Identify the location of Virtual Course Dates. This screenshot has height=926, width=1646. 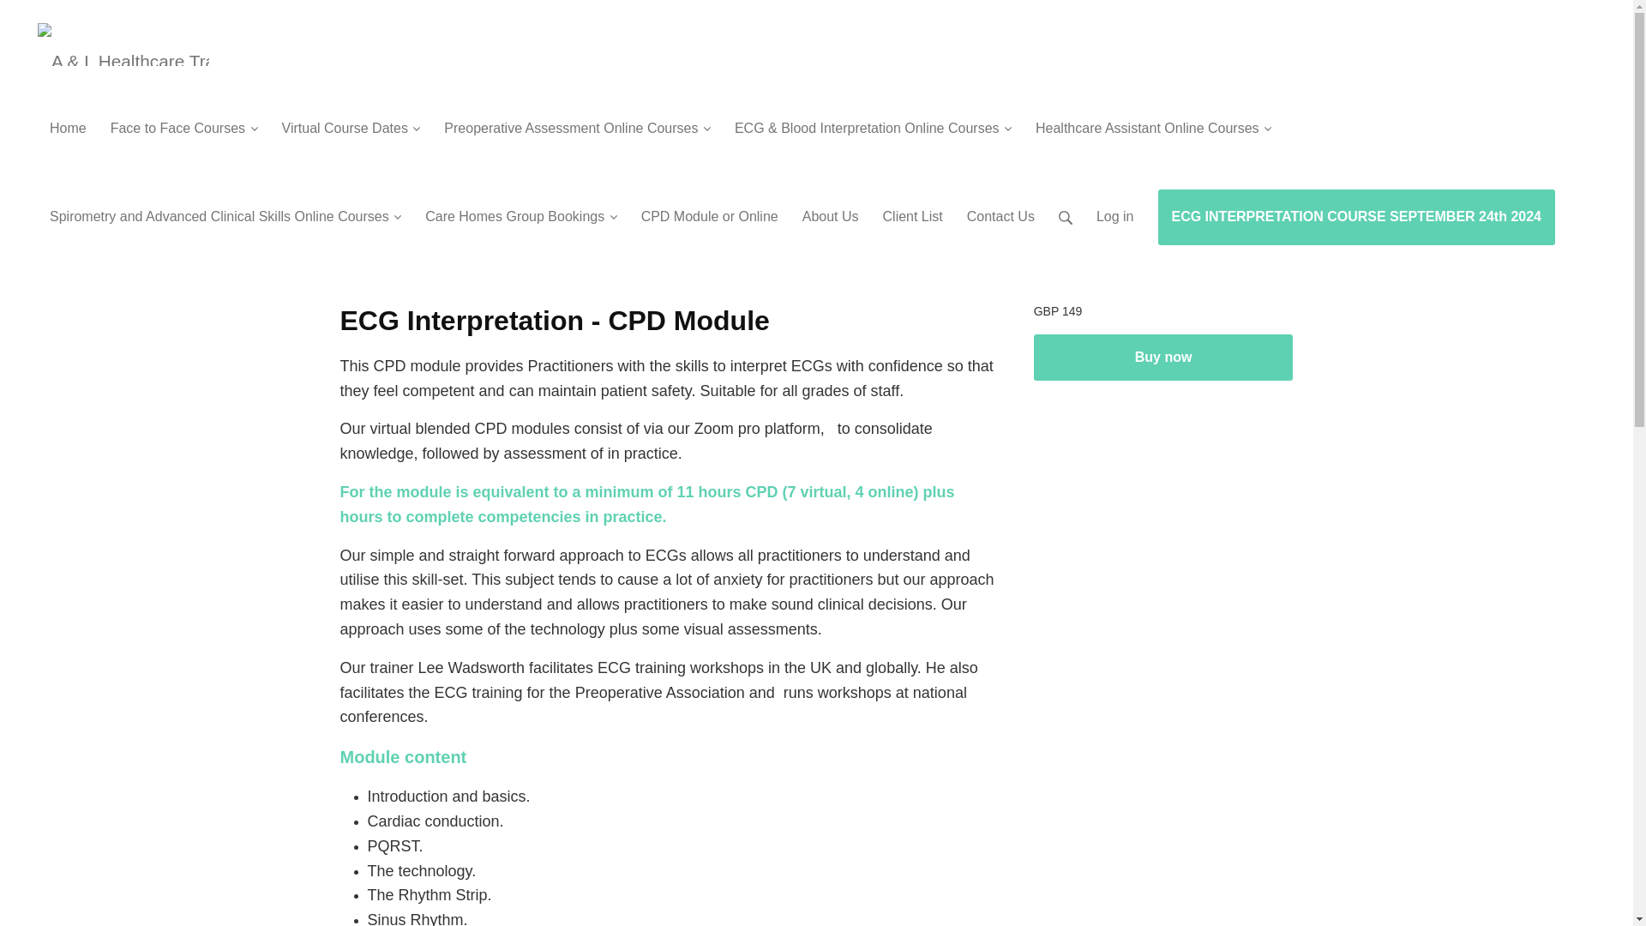
(351, 121).